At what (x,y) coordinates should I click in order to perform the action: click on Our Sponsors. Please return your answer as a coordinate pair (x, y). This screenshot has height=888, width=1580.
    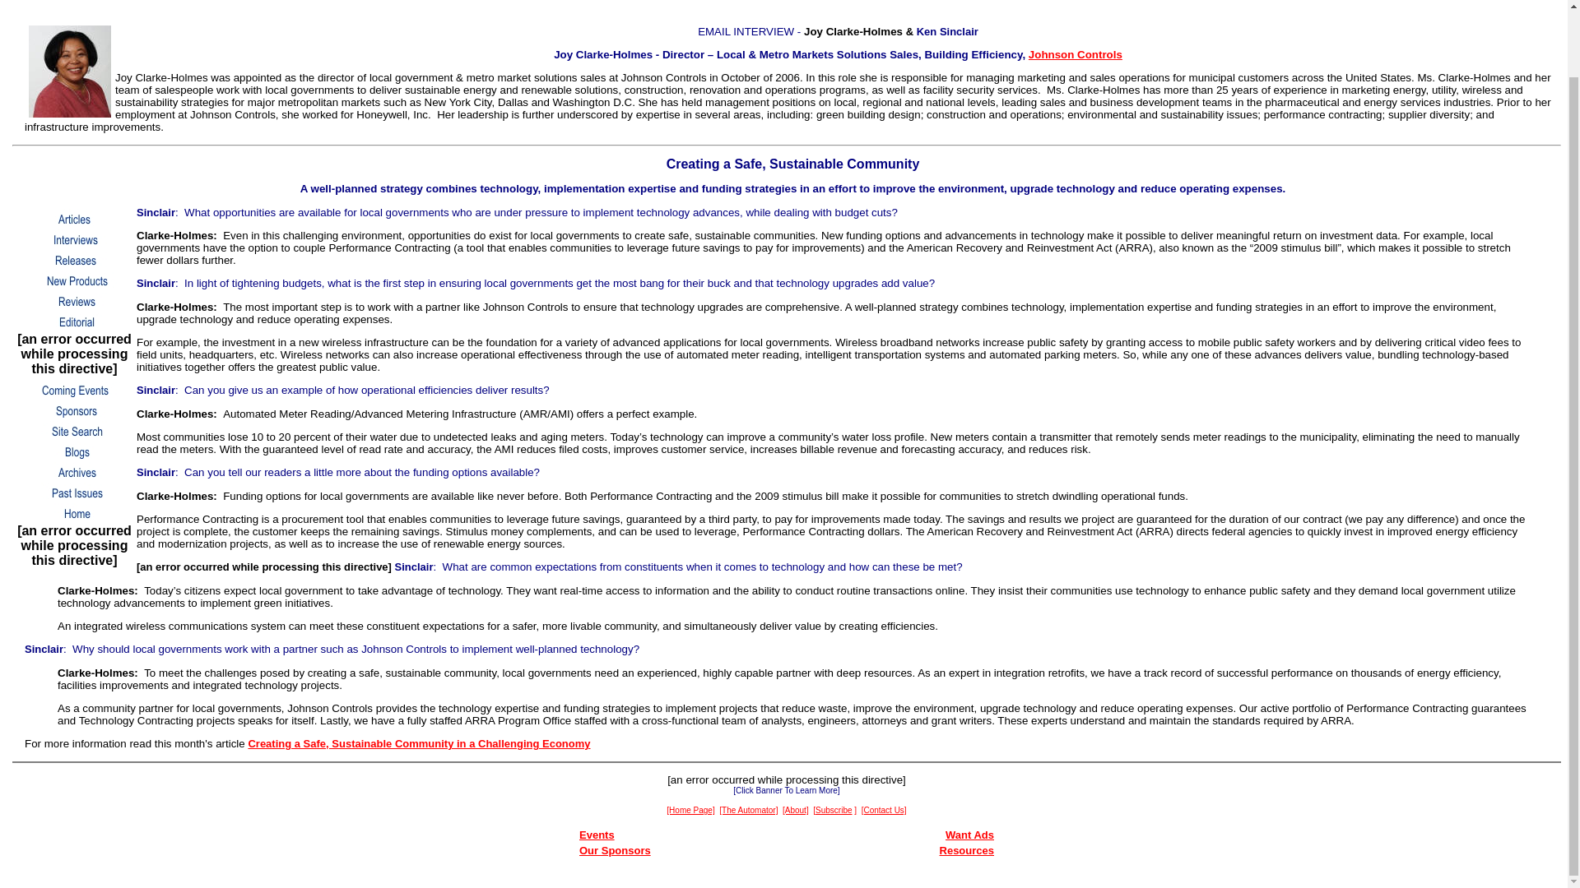
    Looking at the image, I should click on (616, 850).